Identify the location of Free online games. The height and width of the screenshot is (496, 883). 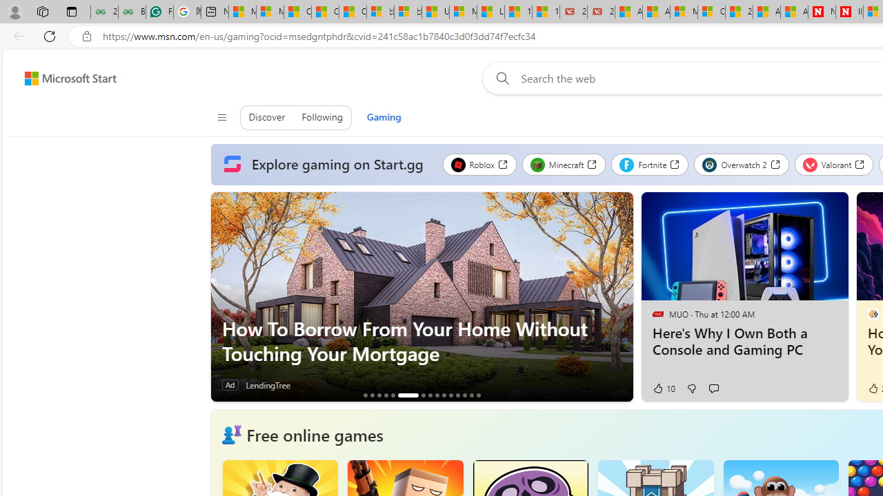
(315, 434).